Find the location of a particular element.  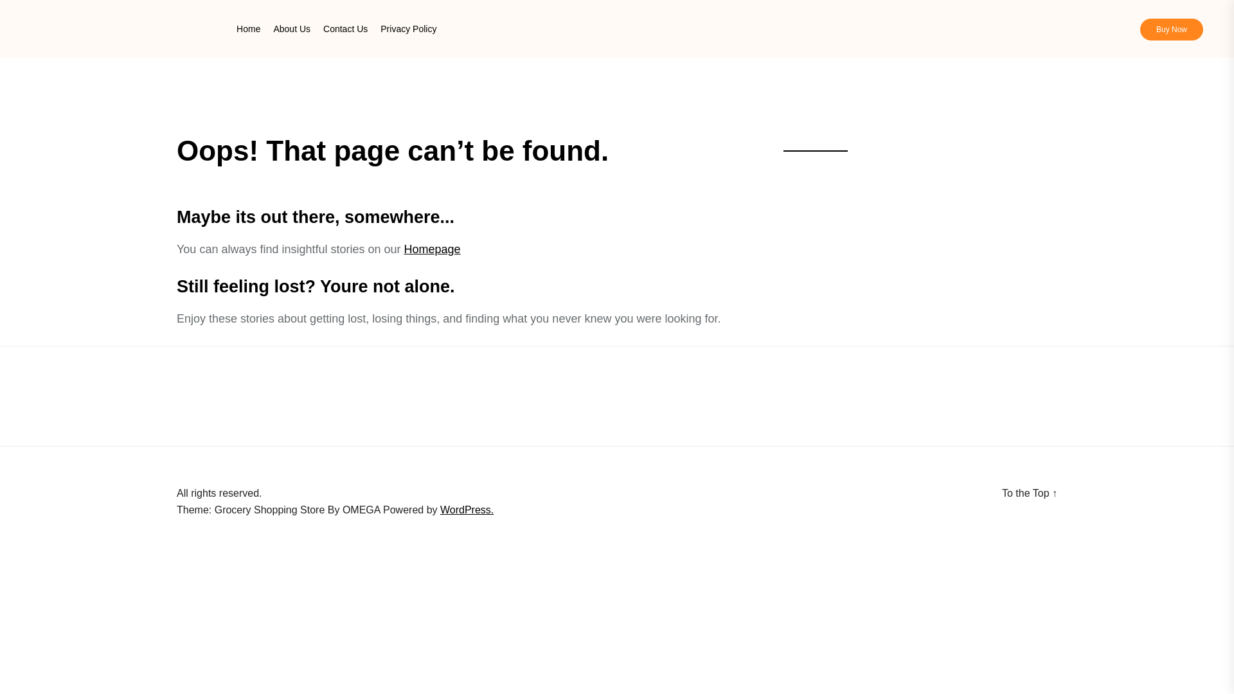

About Us is located at coordinates (292, 28).